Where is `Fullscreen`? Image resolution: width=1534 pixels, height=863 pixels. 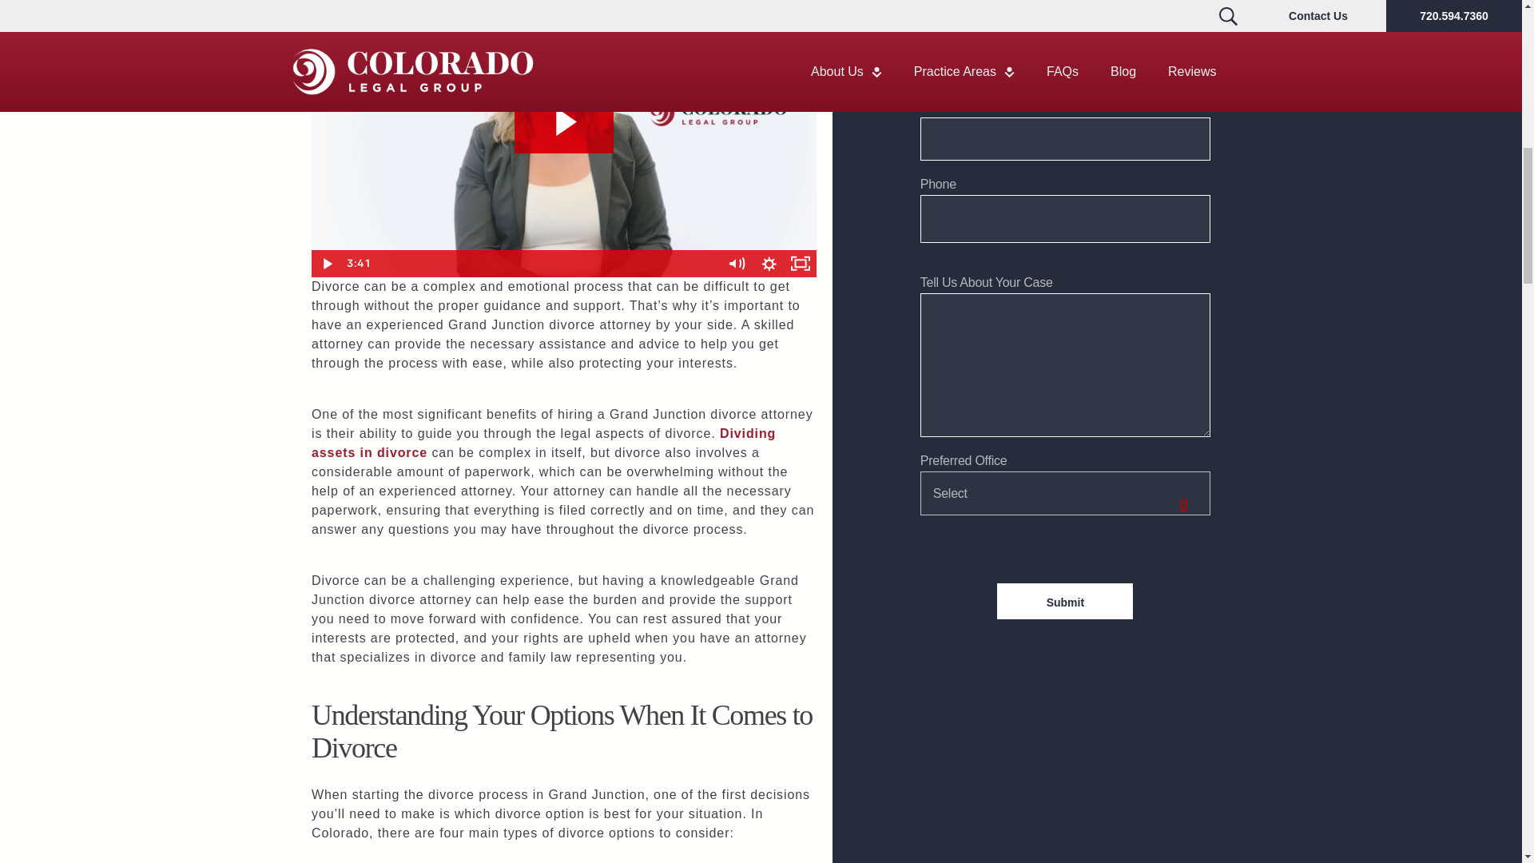 Fullscreen is located at coordinates (800, 264).